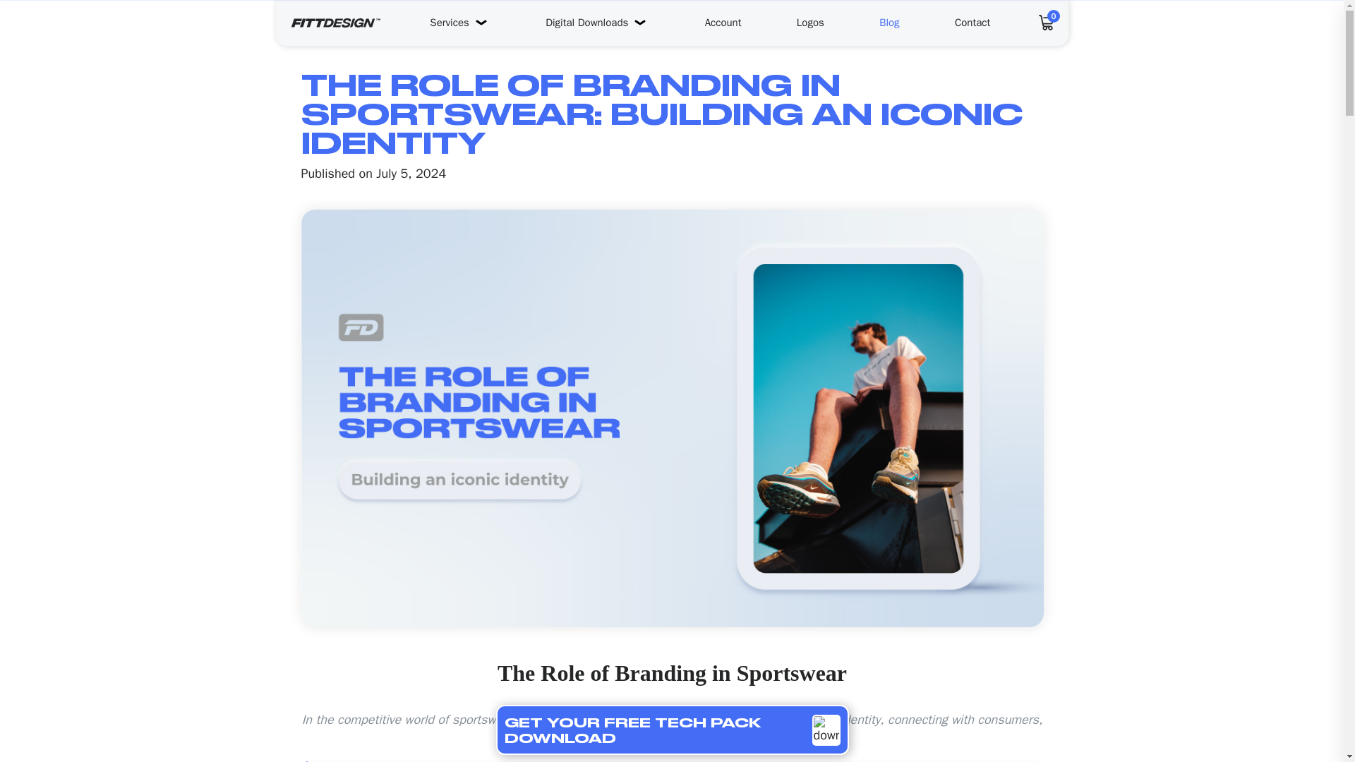  I want to click on Account, so click(723, 23).